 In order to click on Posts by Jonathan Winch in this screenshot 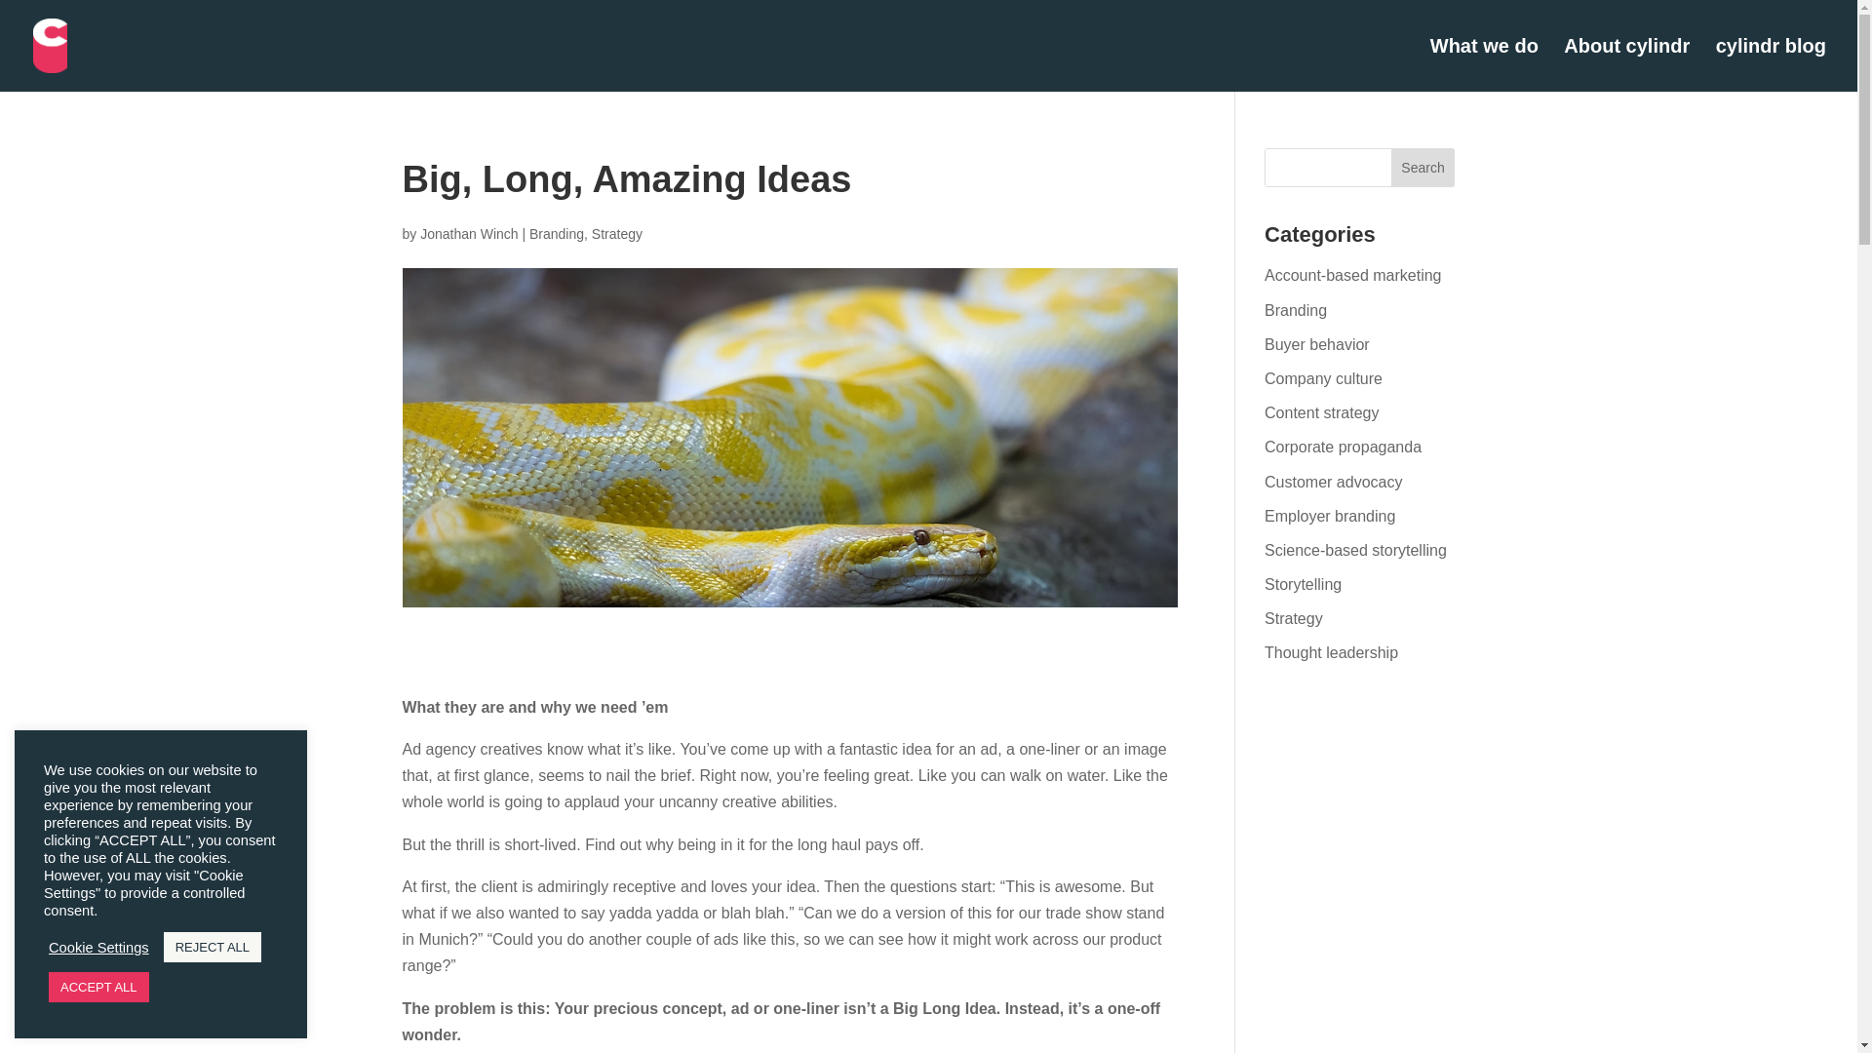, I will do `click(468, 234)`.